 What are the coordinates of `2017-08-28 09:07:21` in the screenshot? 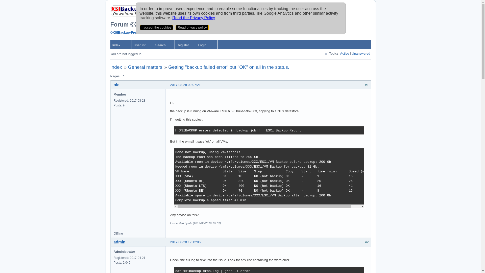 It's located at (185, 85).